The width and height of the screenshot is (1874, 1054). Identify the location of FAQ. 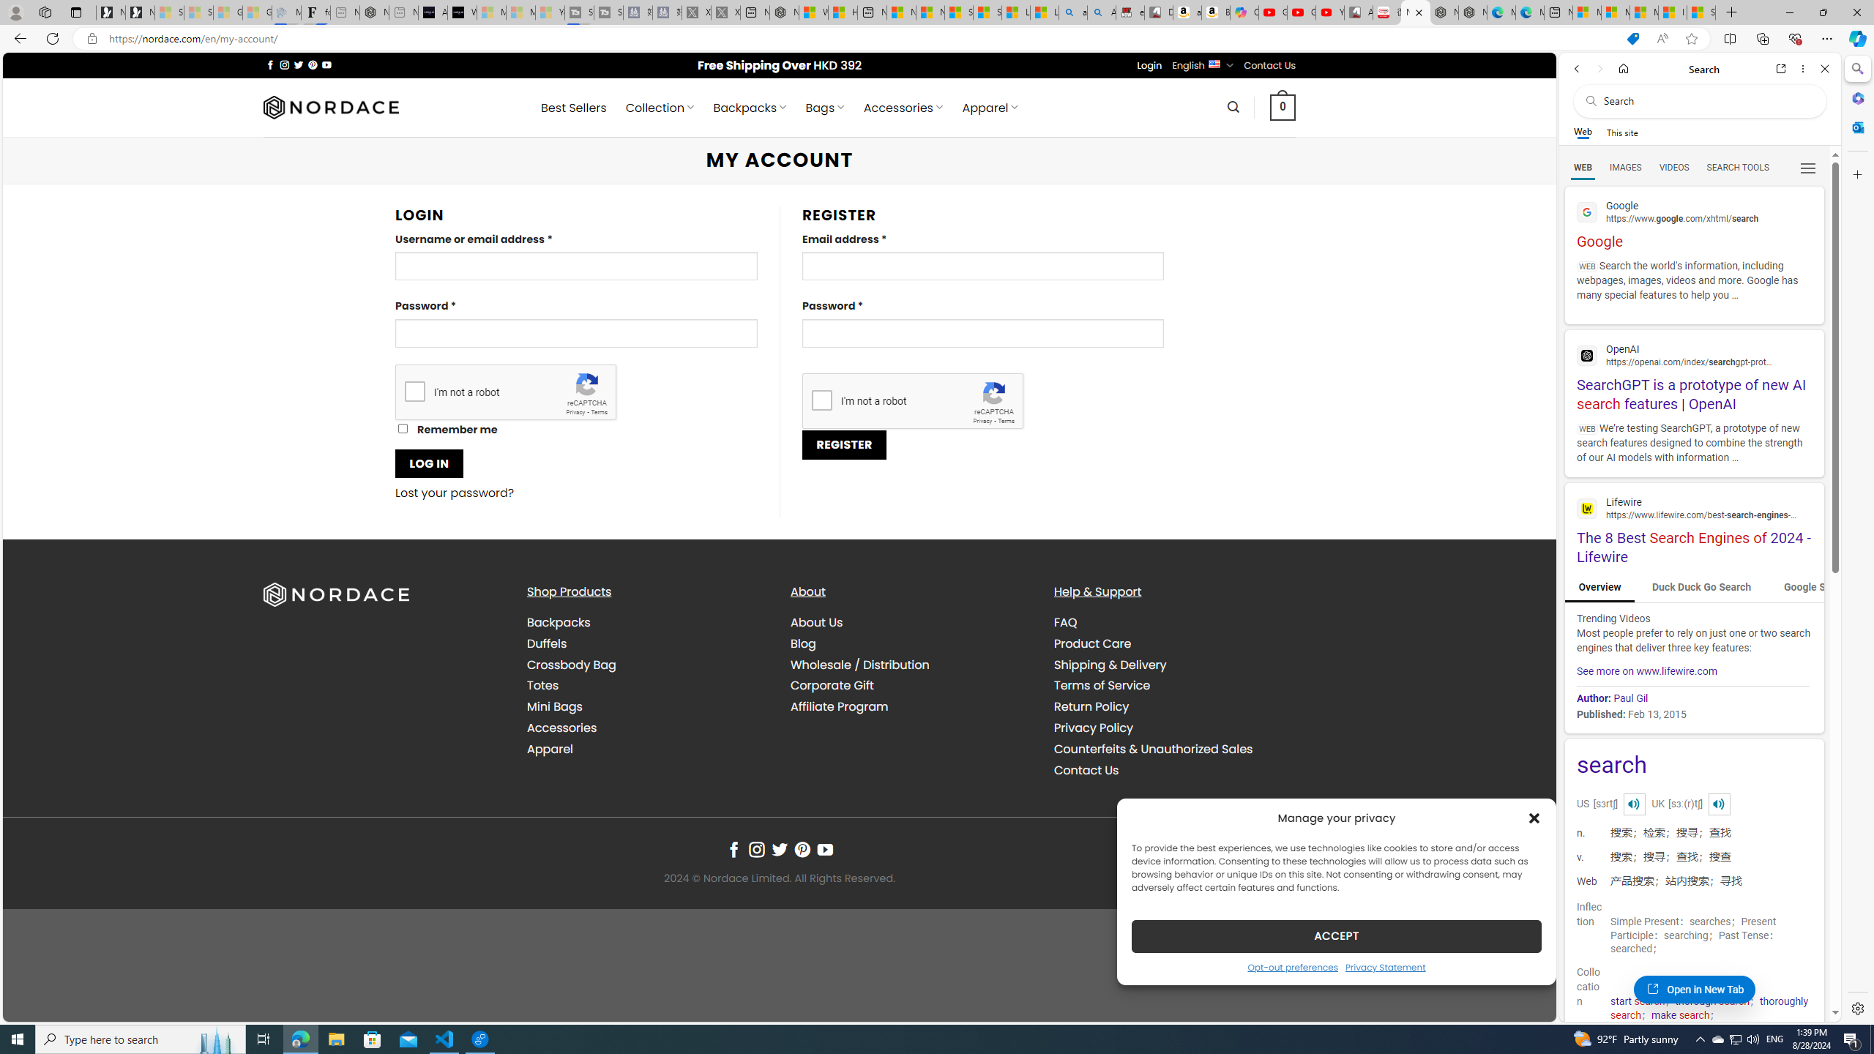
(1173, 623).